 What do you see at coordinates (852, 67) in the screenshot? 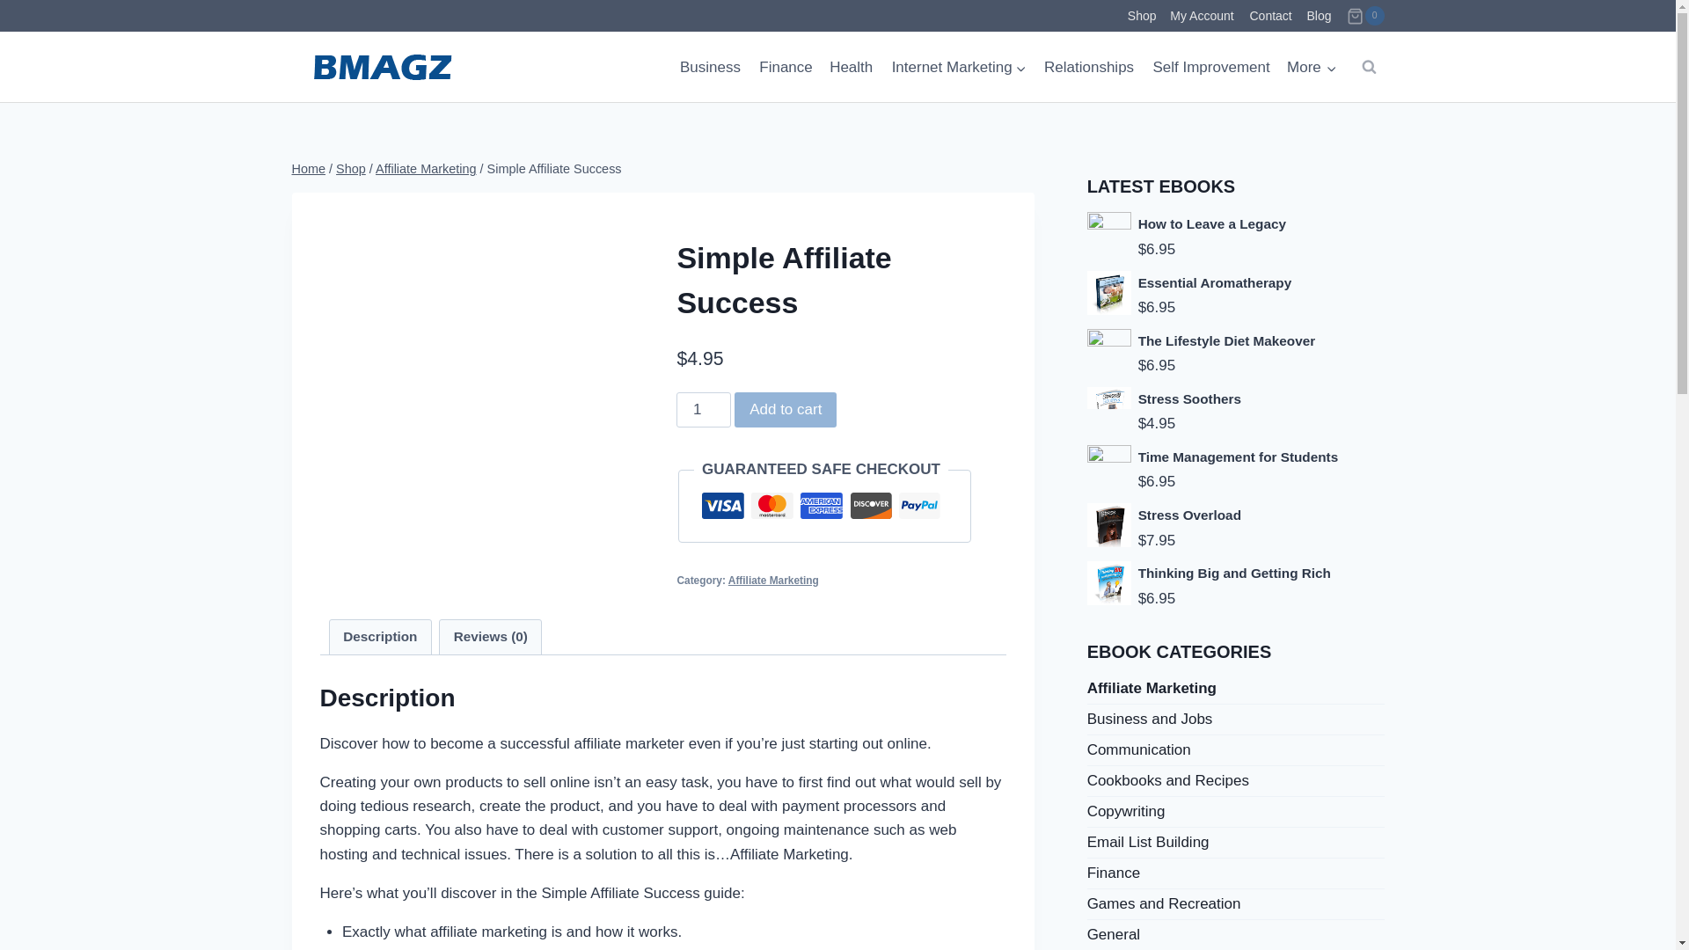
I see `Health` at bounding box center [852, 67].